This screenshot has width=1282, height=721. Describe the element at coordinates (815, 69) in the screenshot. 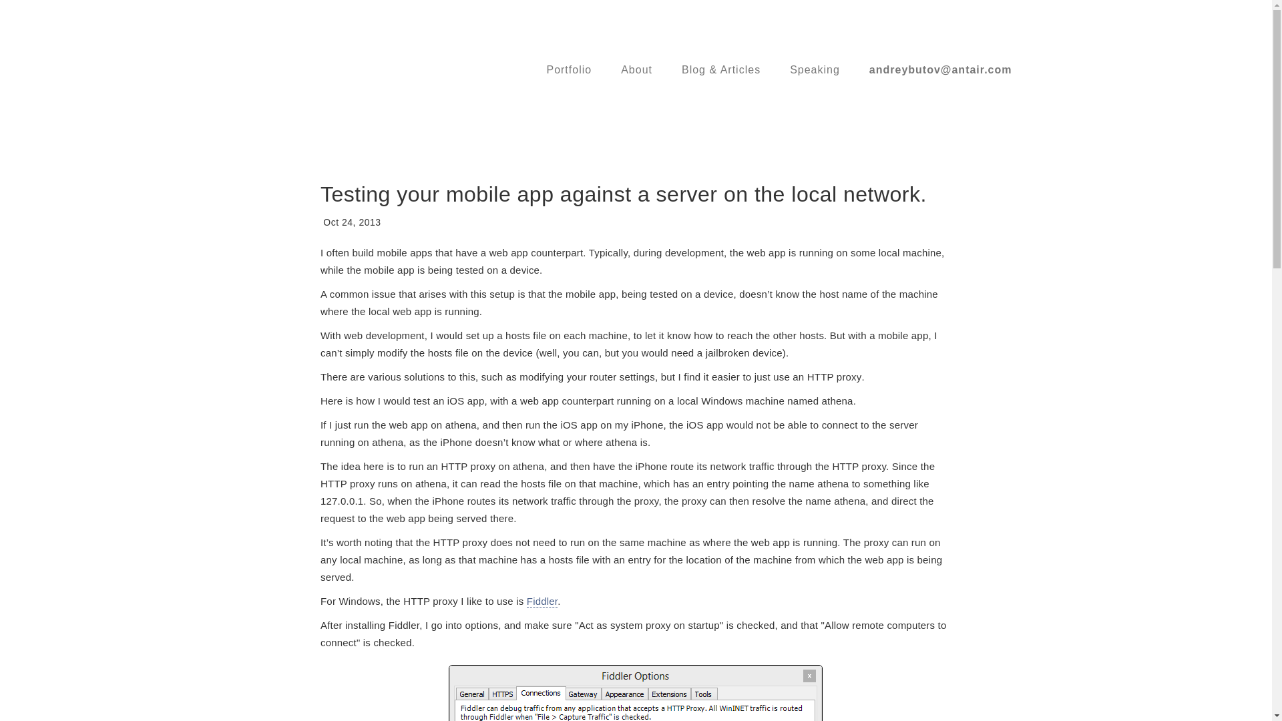

I see `Speaking` at that location.